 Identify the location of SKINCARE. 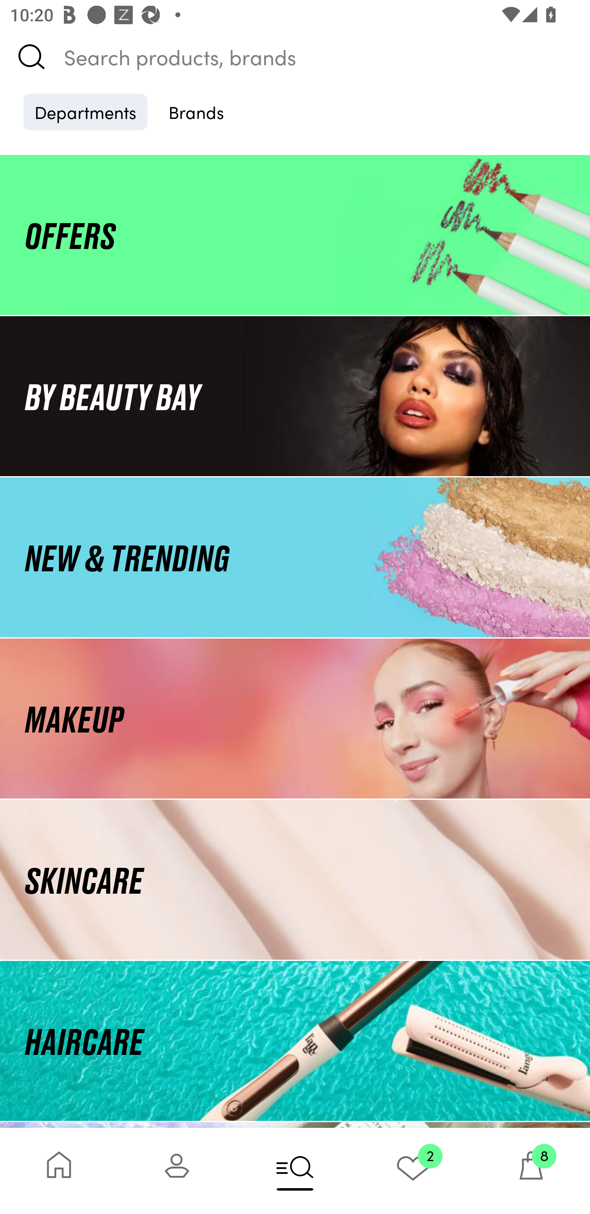
(295, 880).